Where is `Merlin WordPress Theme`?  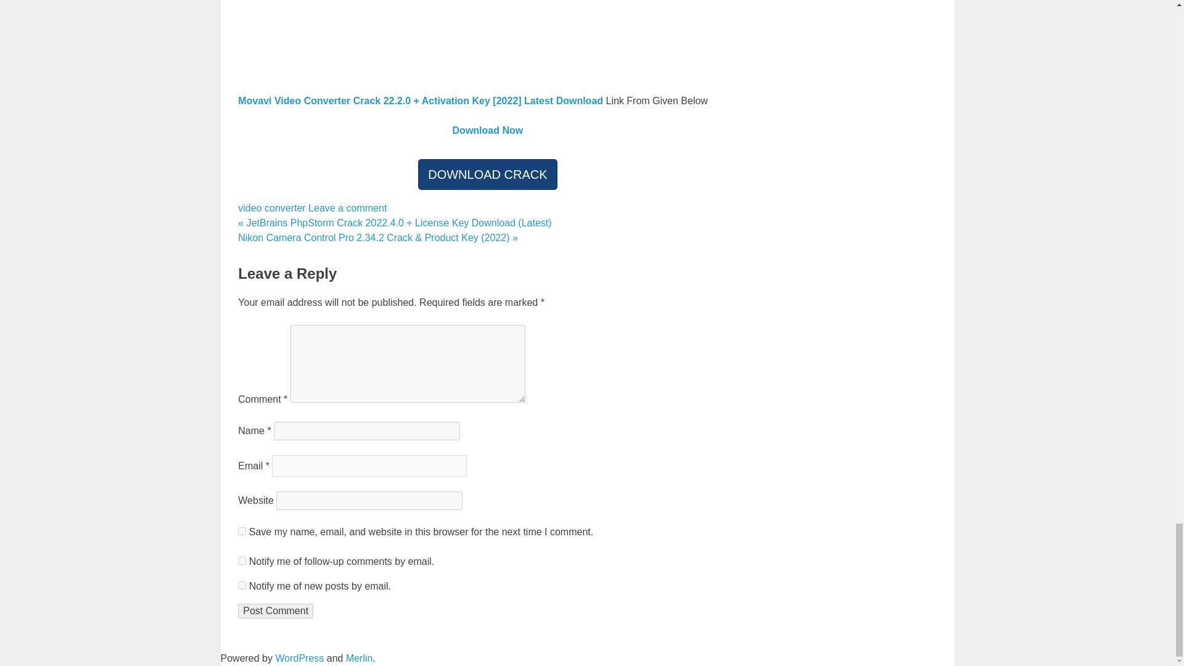 Merlin WordPress Theme is located at coordinates (359, 658).